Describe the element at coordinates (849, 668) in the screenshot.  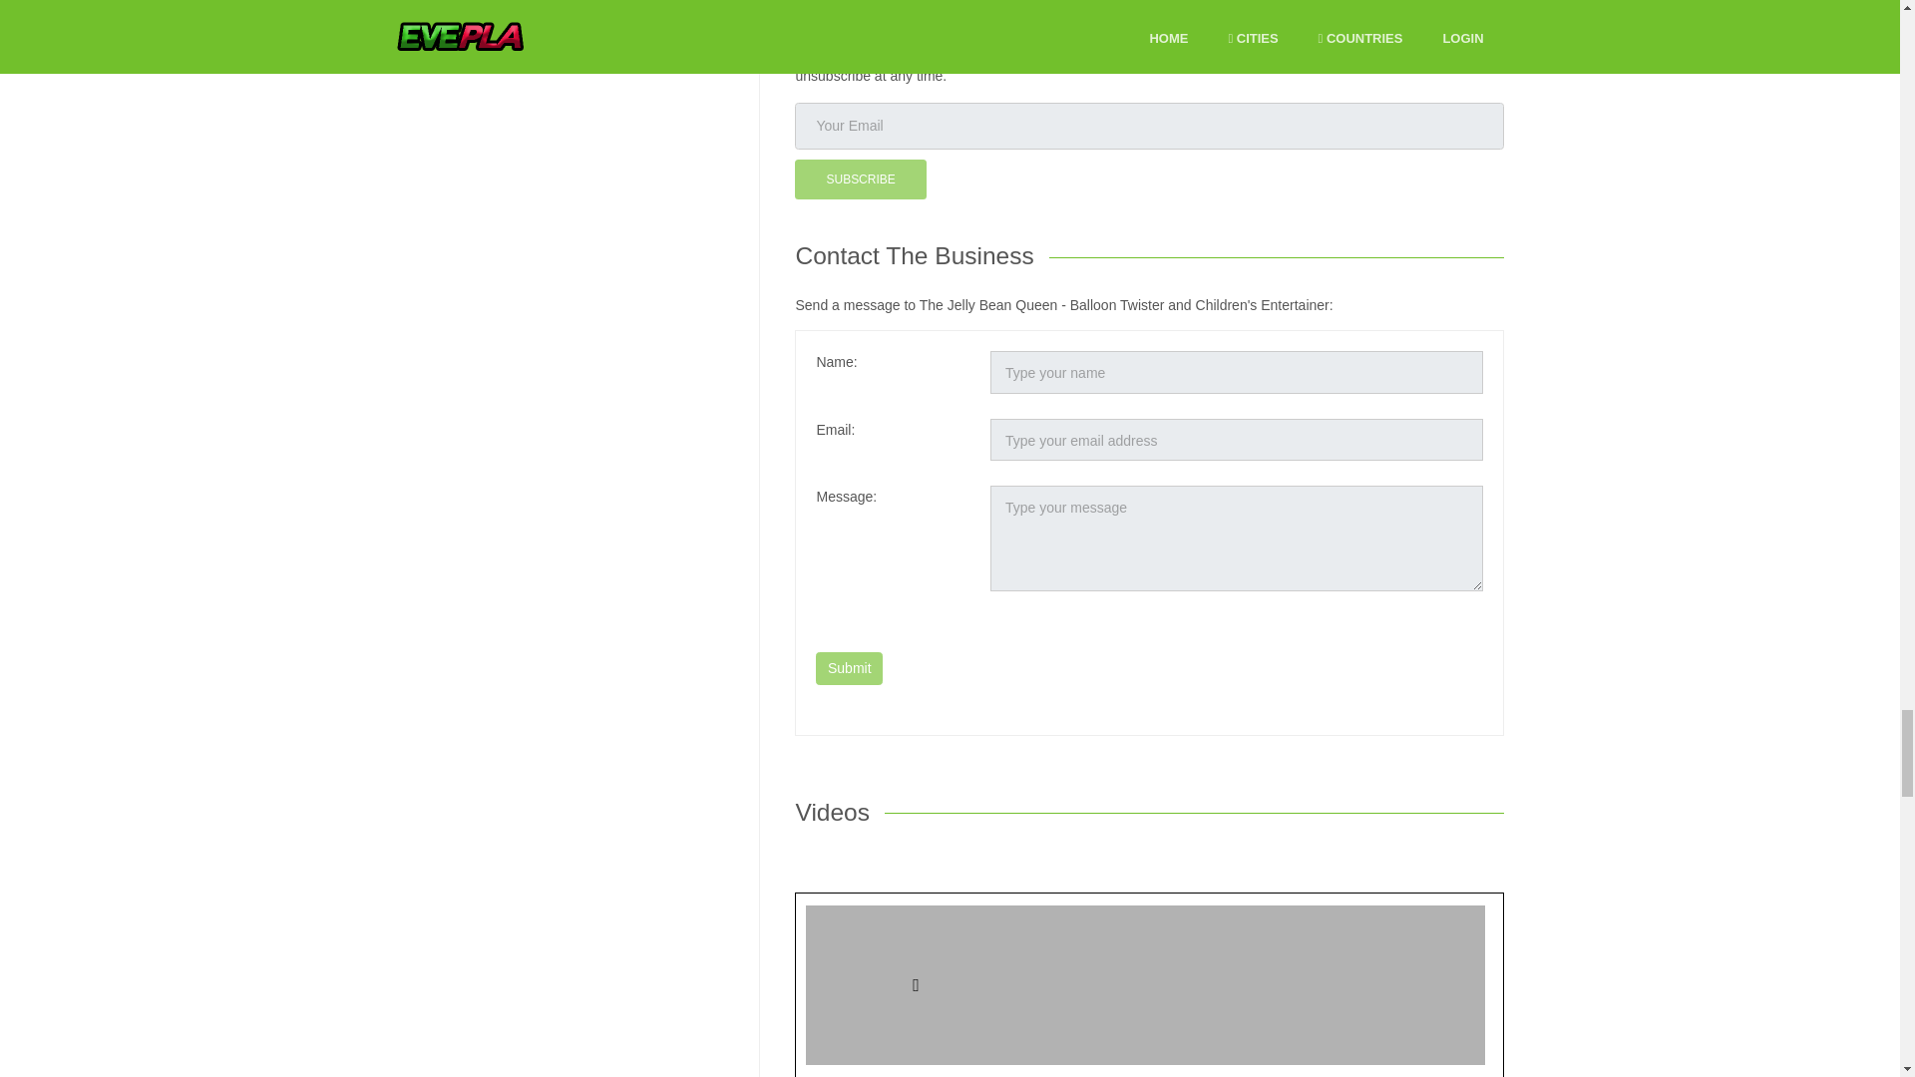
I see `Submit` at that location.